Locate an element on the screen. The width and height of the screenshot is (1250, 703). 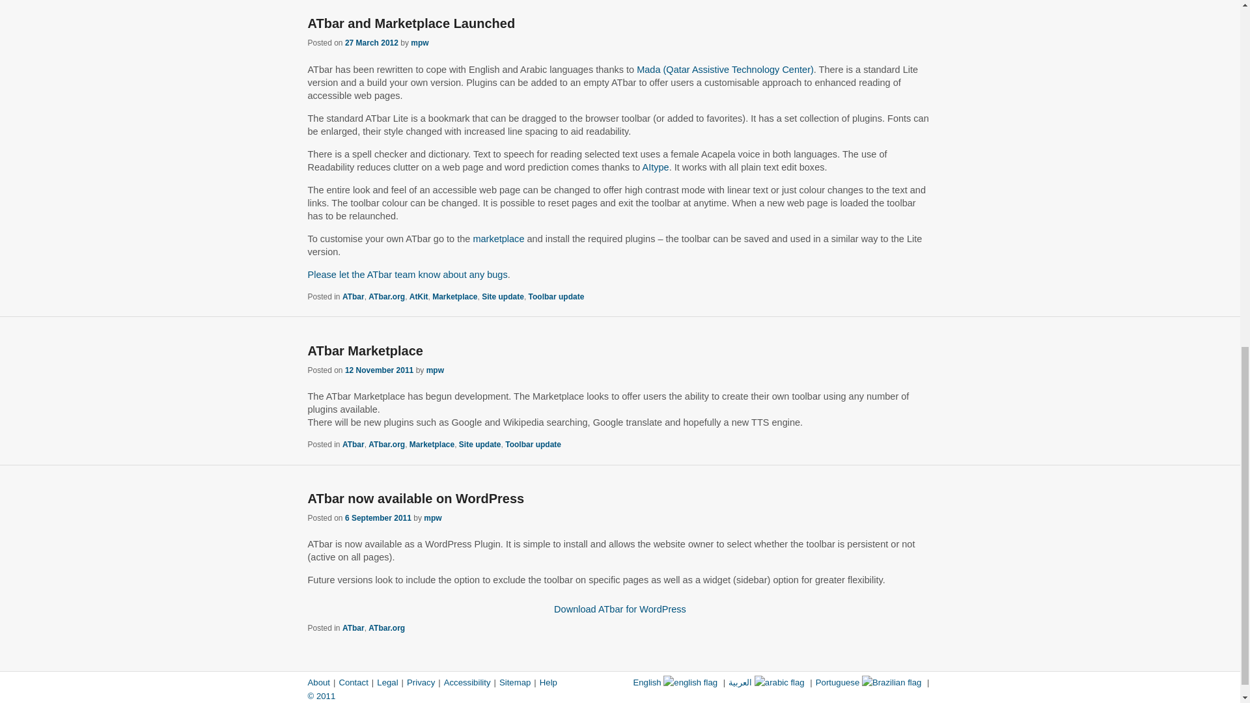
View all posts by mpw is located at coordinates (435, 370).